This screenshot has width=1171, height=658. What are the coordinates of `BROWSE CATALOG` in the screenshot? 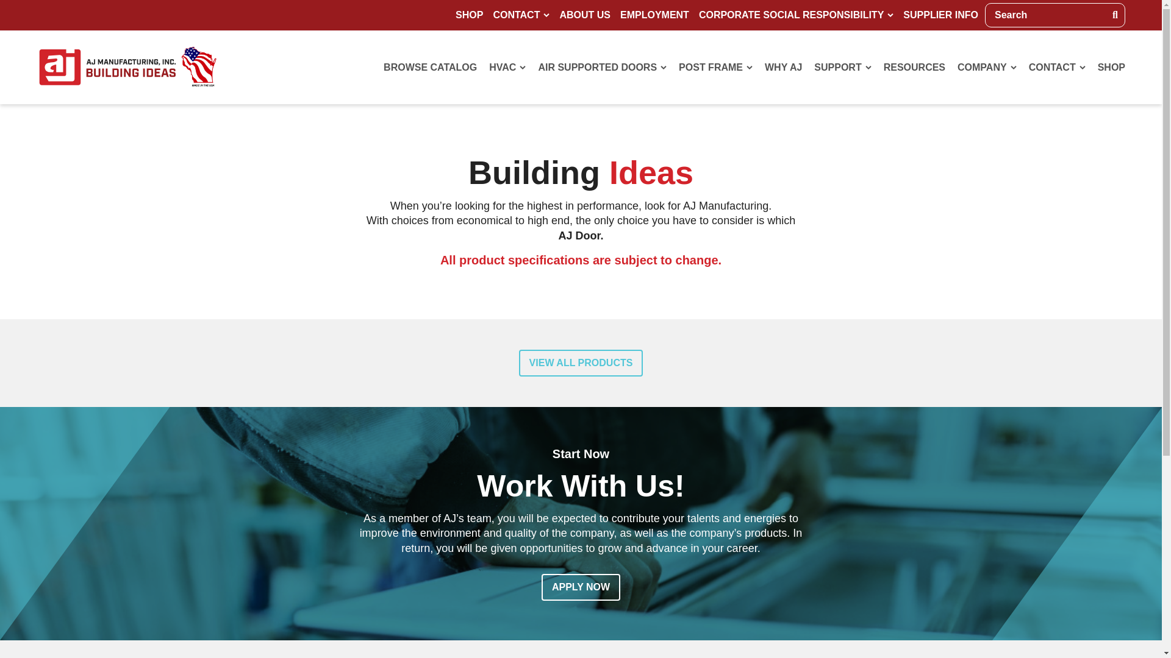 It's located at (430, 67).